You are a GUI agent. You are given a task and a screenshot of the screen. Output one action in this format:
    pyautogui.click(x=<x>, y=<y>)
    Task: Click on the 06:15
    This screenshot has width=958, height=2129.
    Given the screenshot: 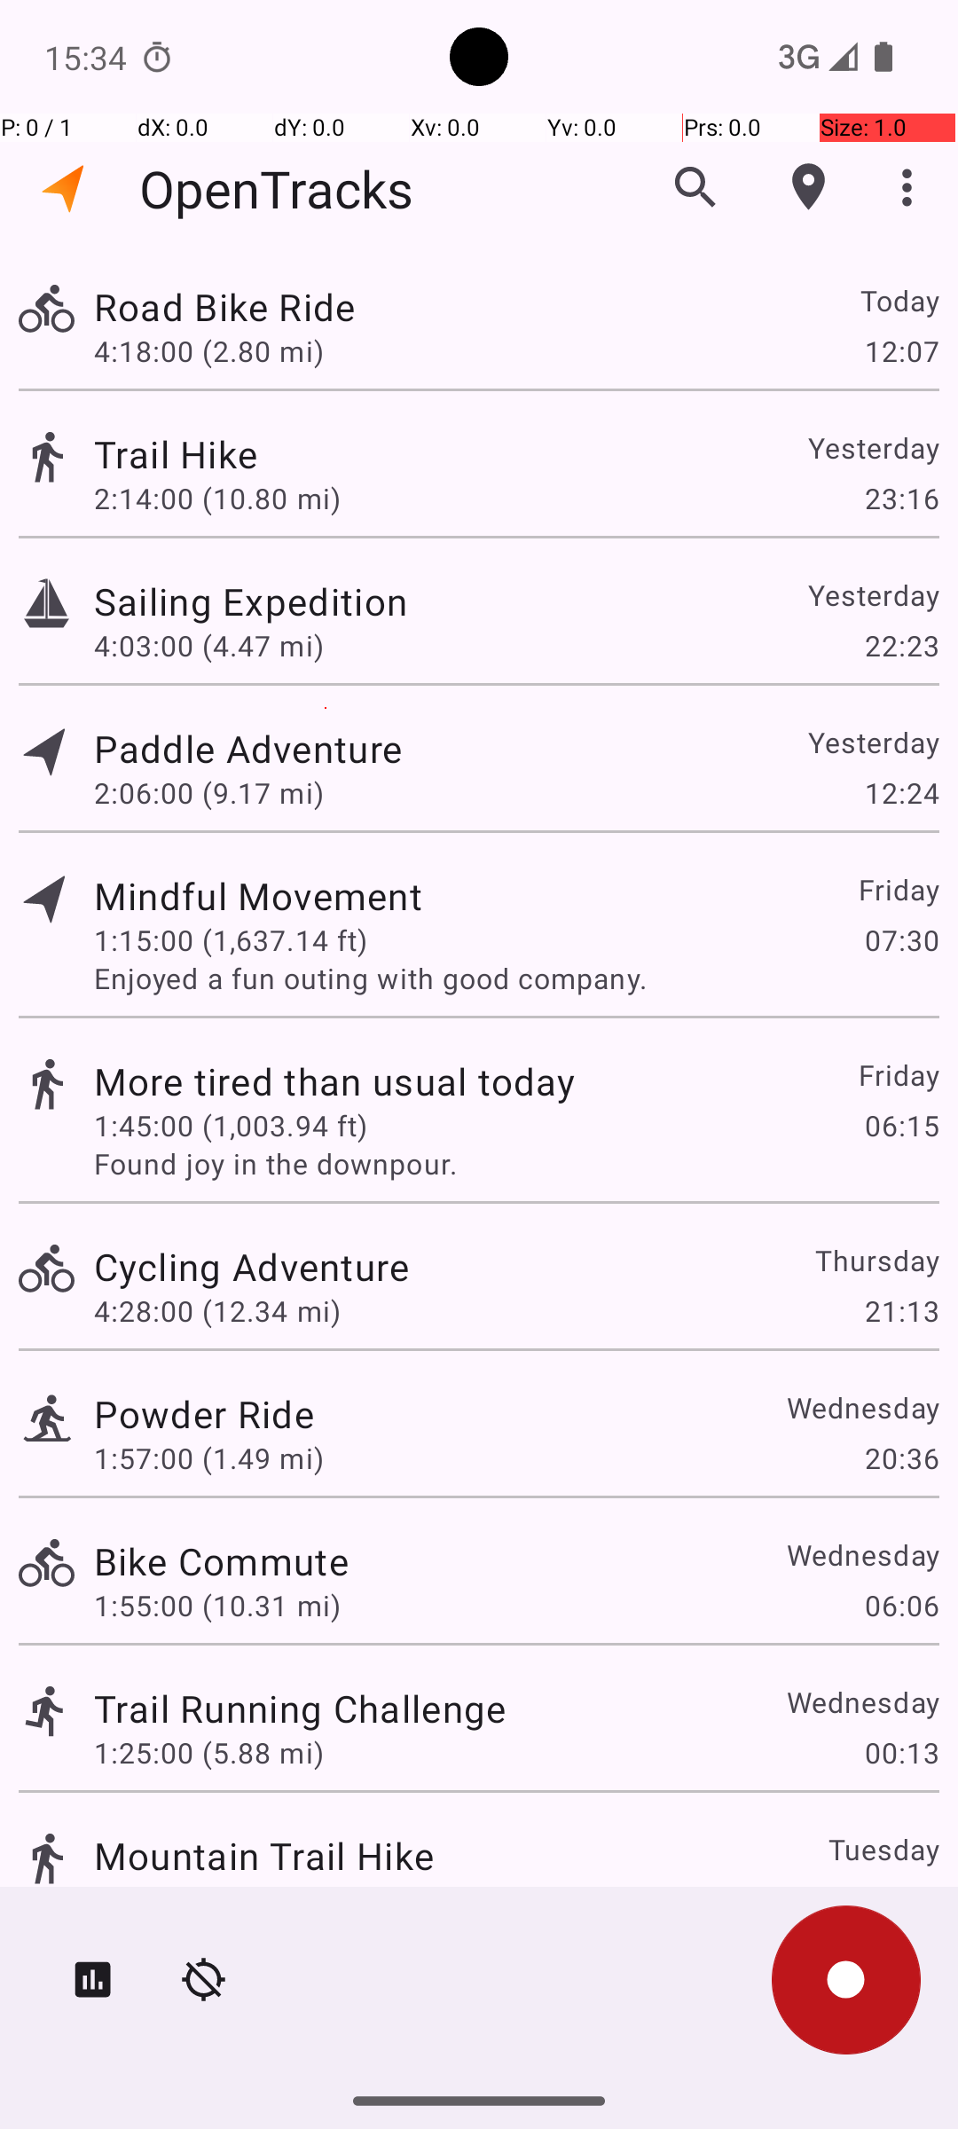 What is the action you would take?
    pyautogui.click(x=901, y=1125)
    